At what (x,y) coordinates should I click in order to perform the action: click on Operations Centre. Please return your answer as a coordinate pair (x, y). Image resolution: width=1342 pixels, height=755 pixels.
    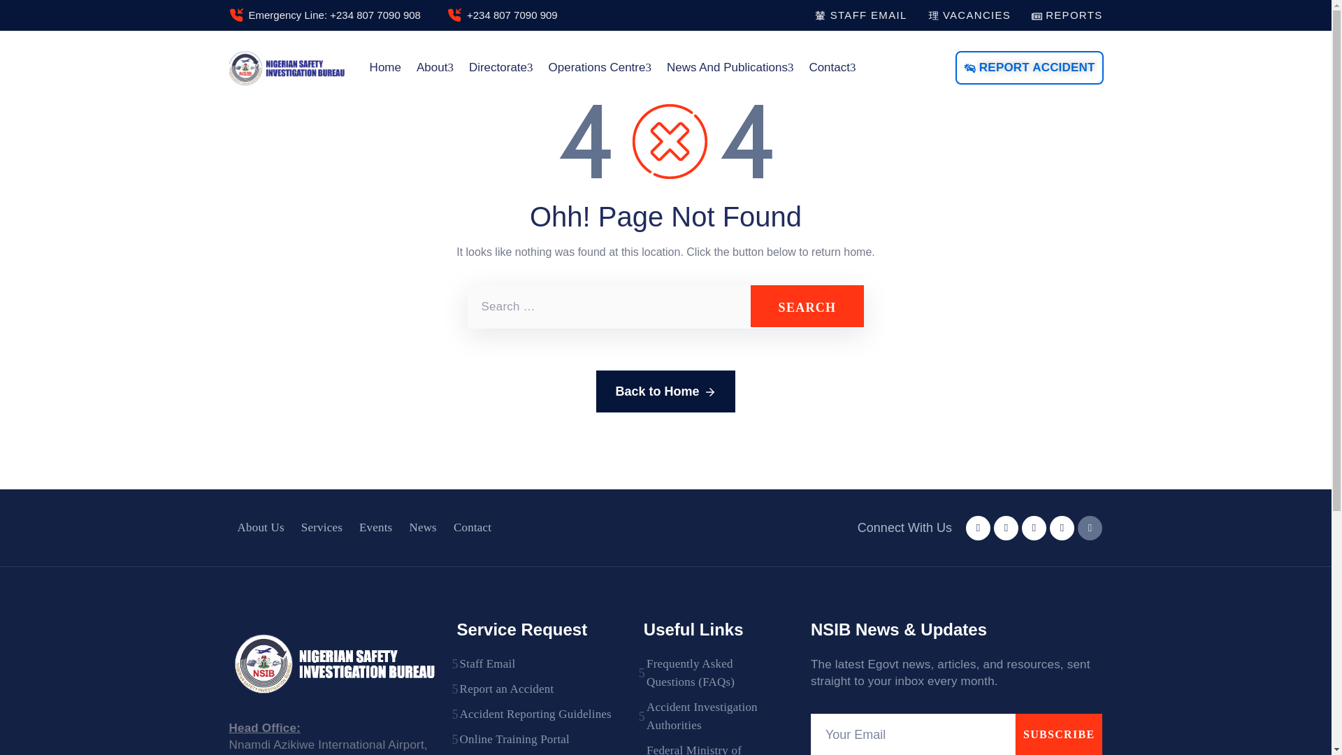
    Looking at the image, I should click on (600, 68).